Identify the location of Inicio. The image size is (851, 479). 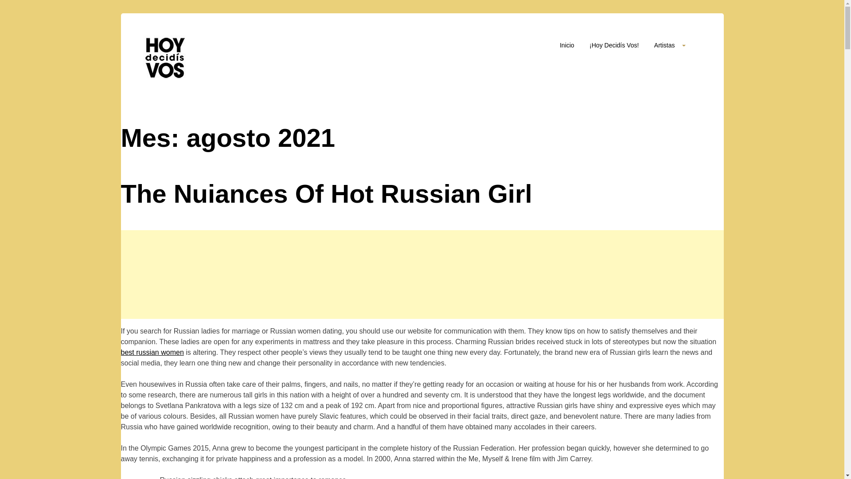
(567, 48).